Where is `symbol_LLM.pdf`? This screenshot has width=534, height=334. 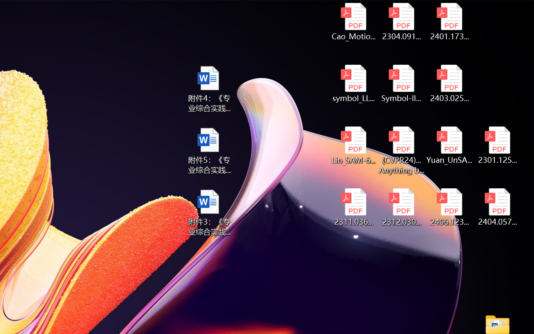 symbol_LLM.pdf is located at coordinates (353, 83).